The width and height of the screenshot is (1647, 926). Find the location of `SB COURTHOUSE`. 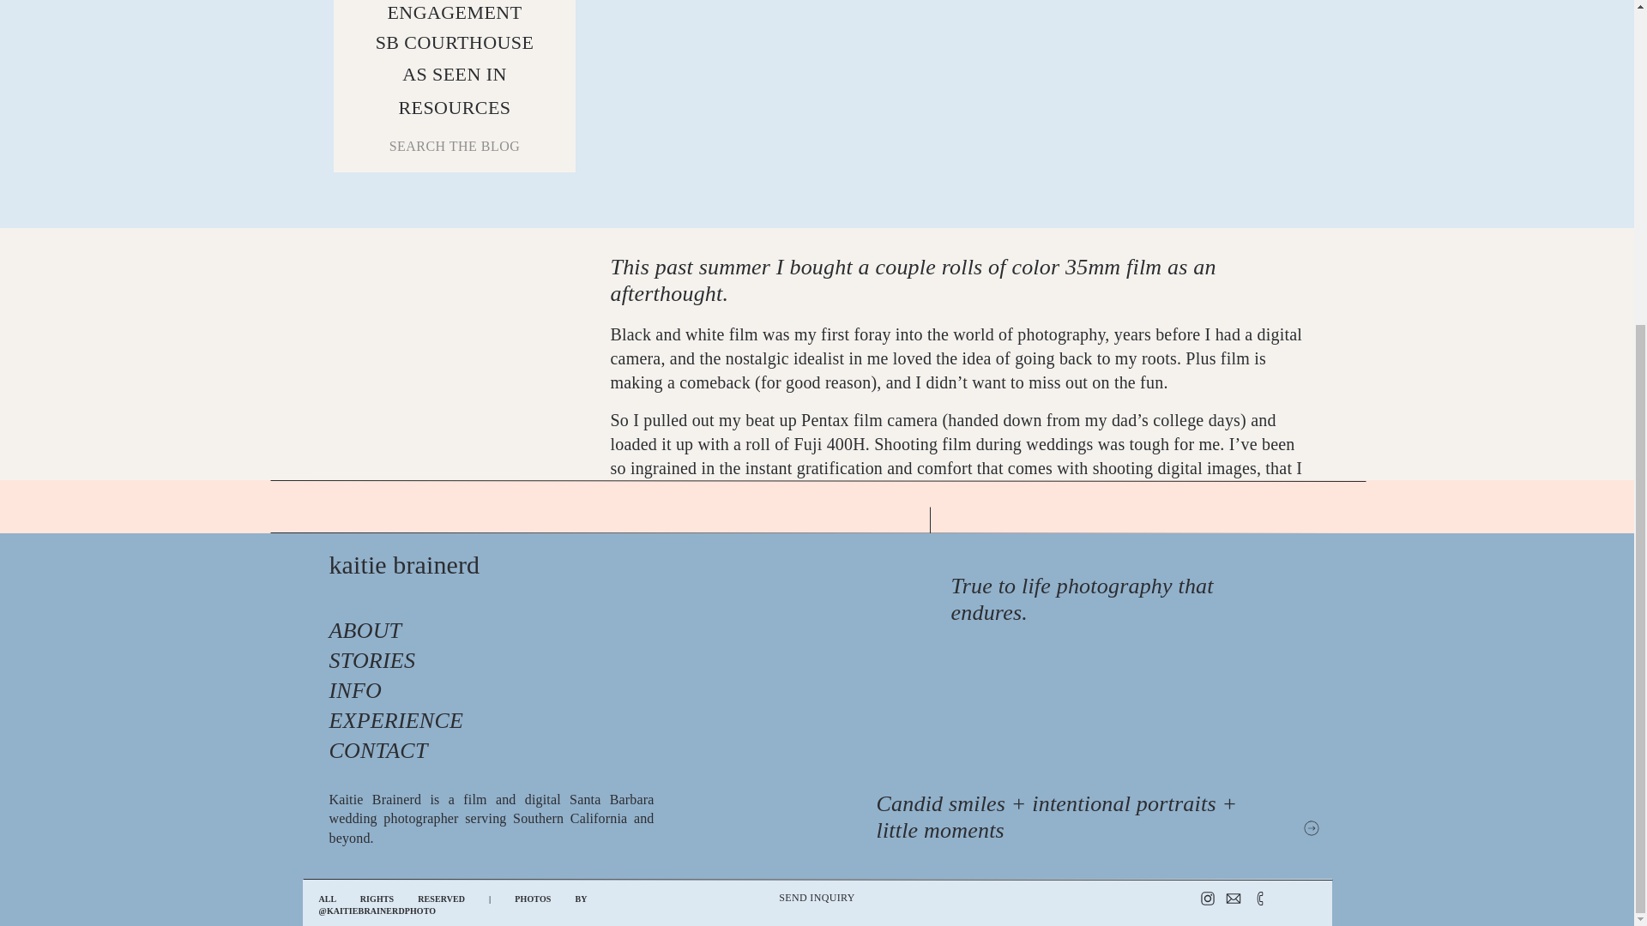

SB COURTHOUSE is located at coordinates (455, 42).